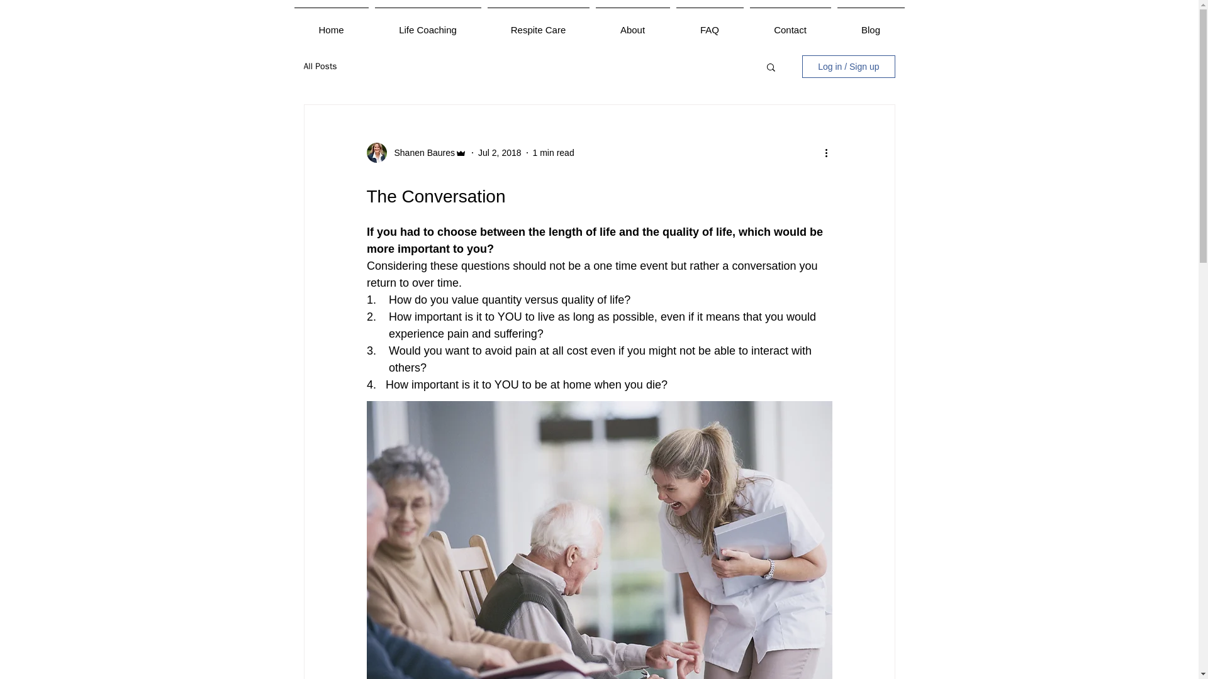 The width and height of the screenshot is (1208, 679). Describe the element at coordinates (790, 24) in the screenshot. I see `Contact` at that location.